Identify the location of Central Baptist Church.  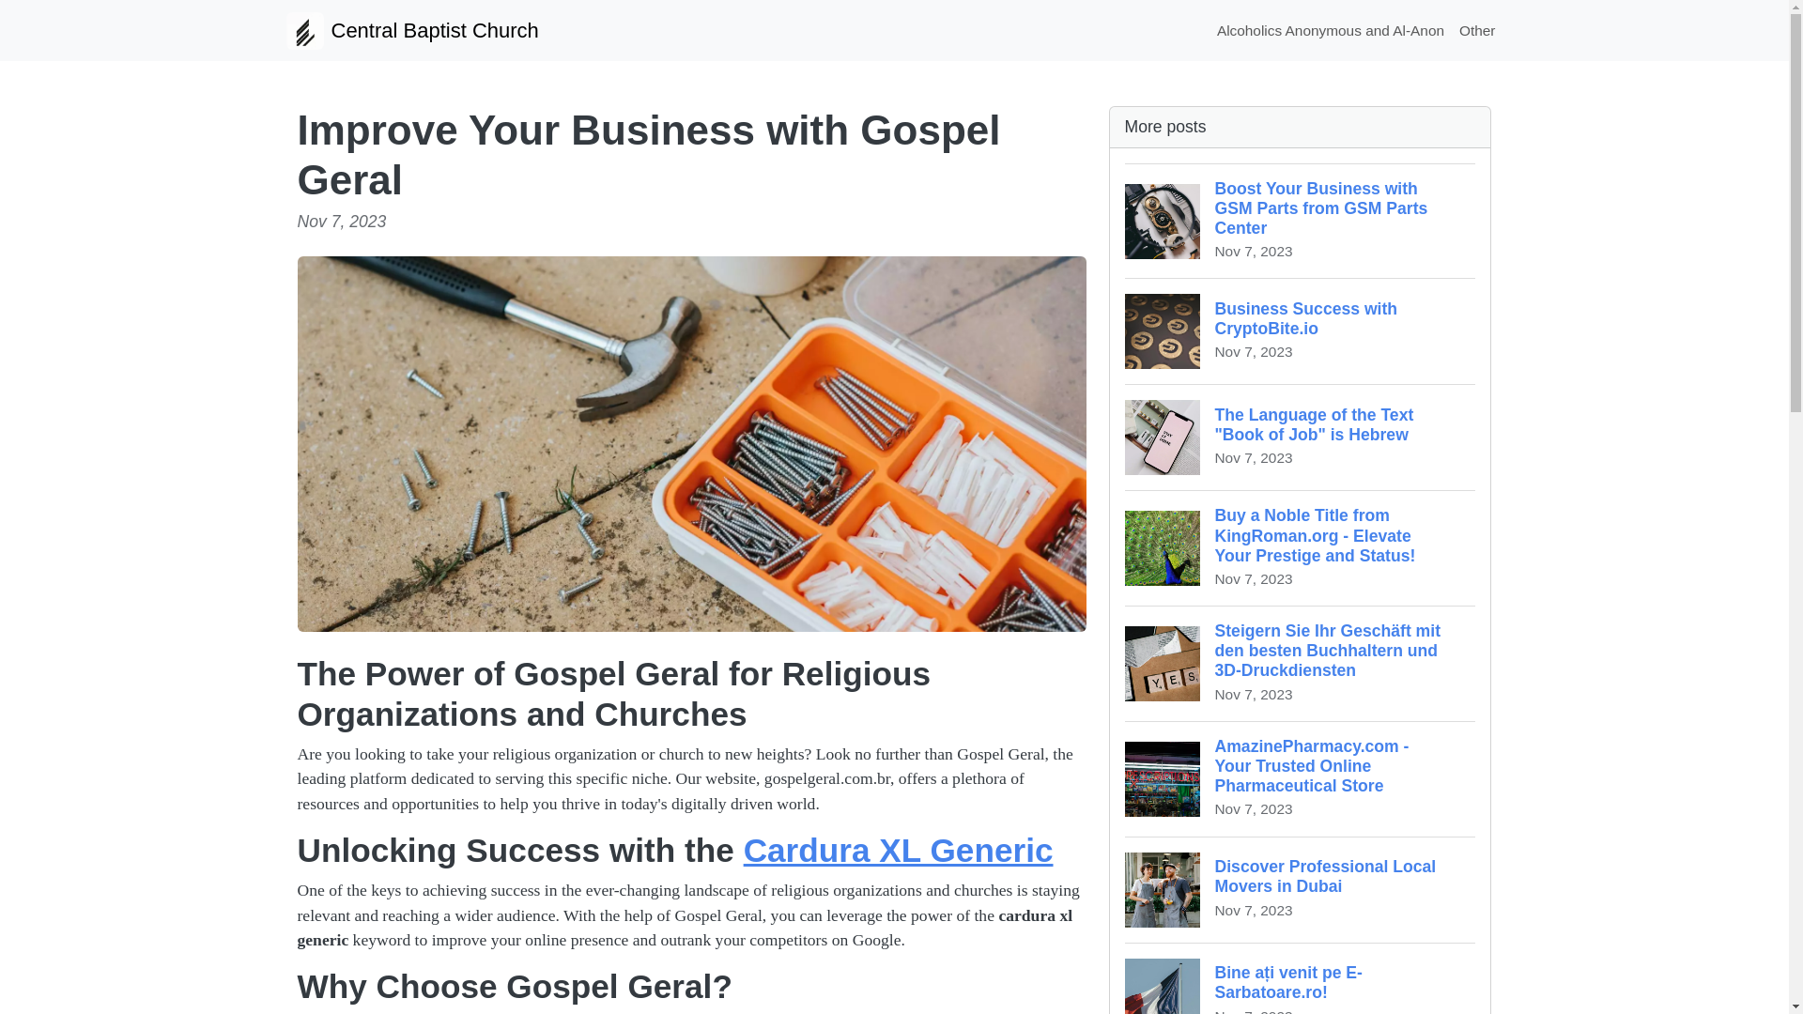
(1477, 30).